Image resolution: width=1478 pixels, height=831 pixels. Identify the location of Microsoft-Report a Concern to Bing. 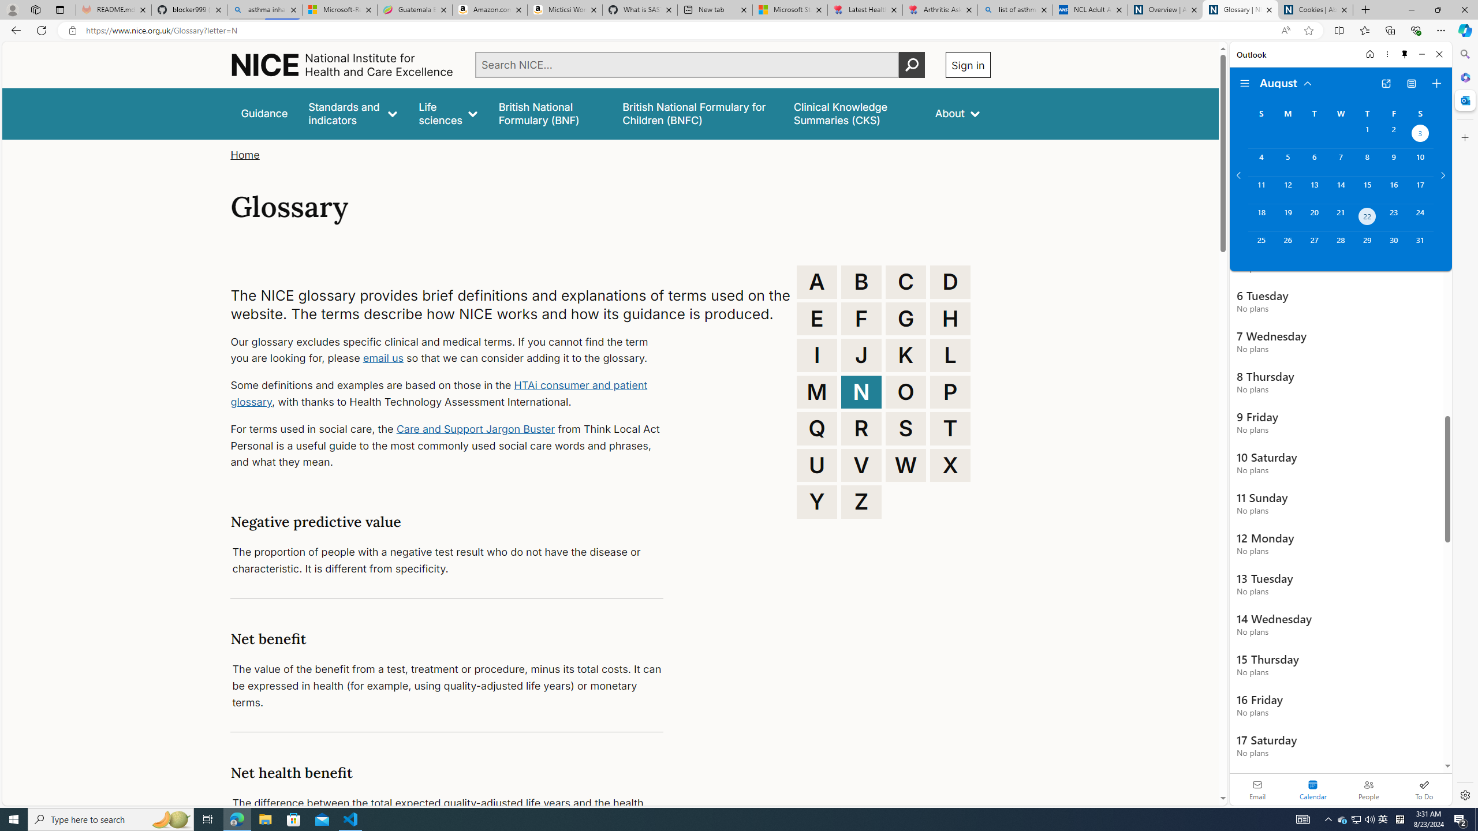
(339, 10).